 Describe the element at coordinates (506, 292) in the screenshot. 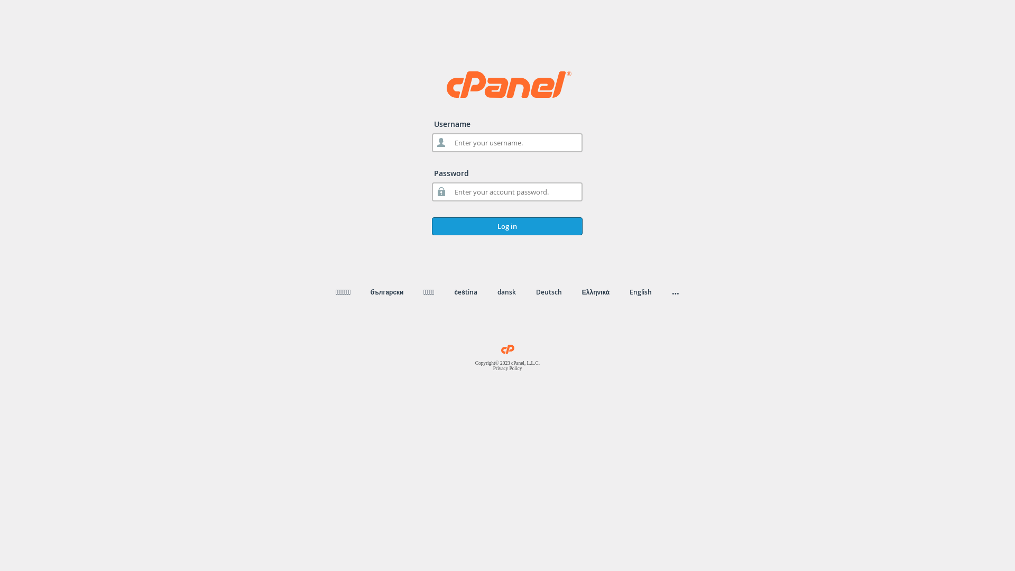

I see `dansk` at that location.